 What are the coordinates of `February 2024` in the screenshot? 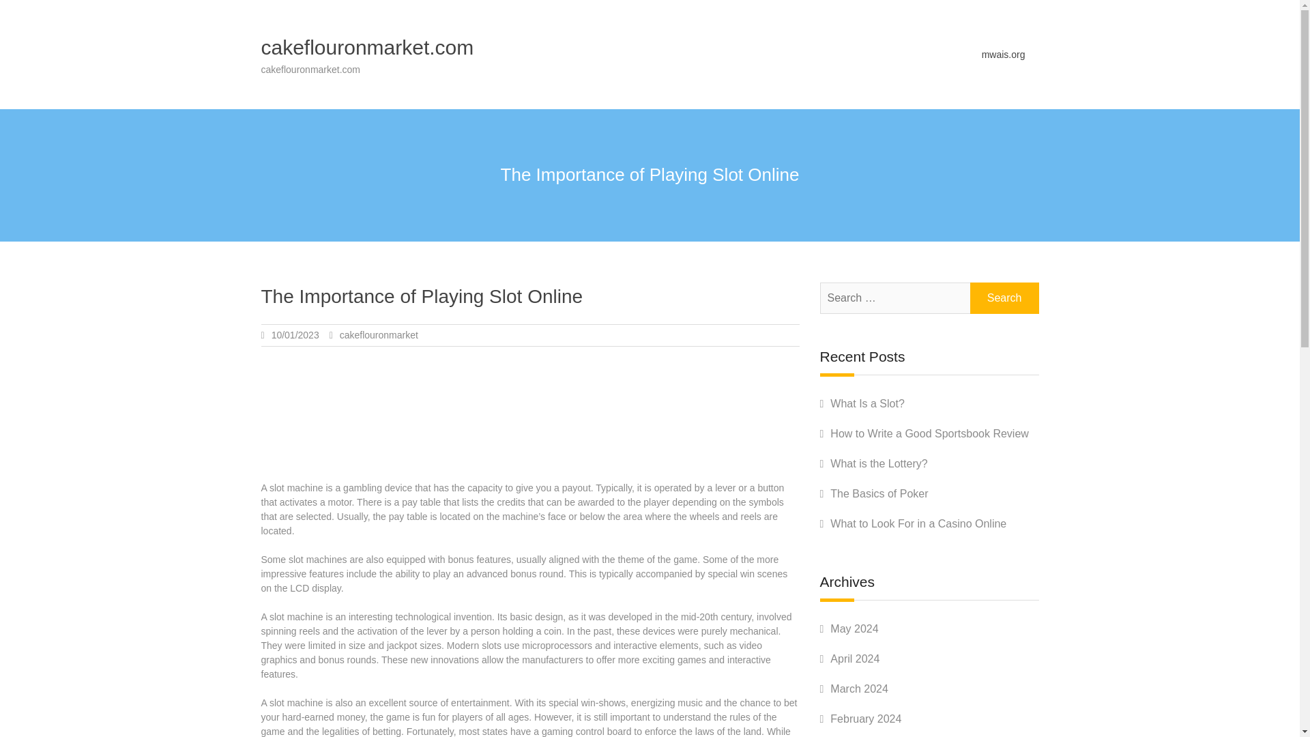 It's located at (865, 719).